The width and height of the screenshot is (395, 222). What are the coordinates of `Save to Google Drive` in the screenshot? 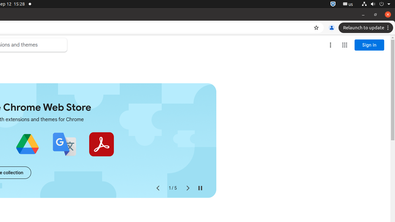 It's located at (27, 144).